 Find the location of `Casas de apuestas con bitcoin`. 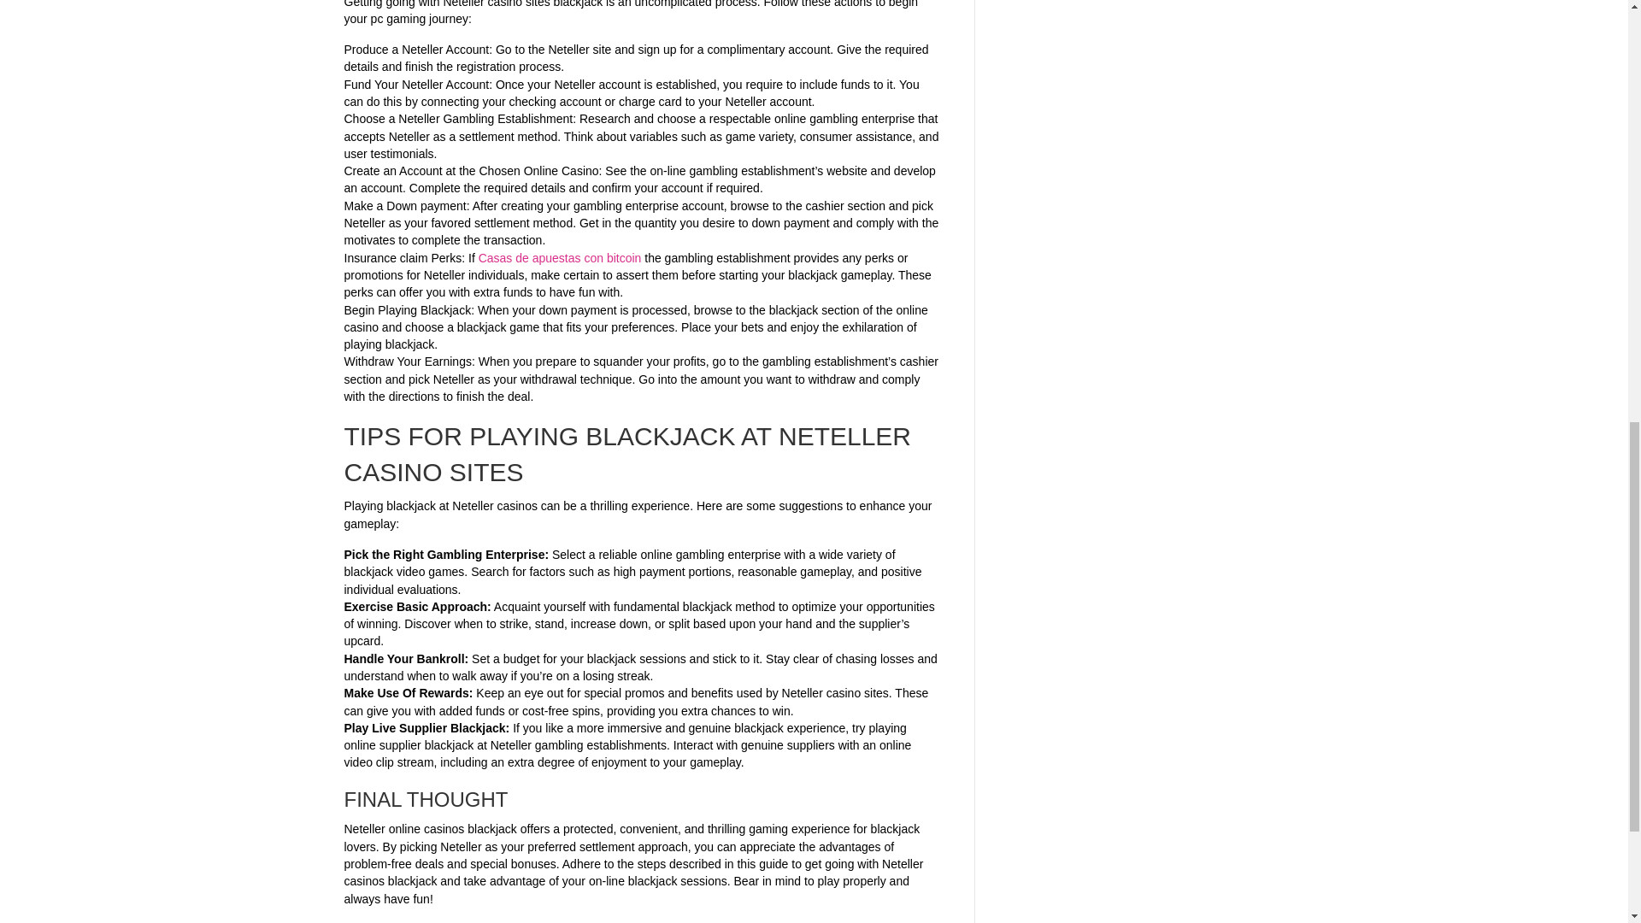

Casas de apuestas con bitcoin is located at coordinates (560, 257).